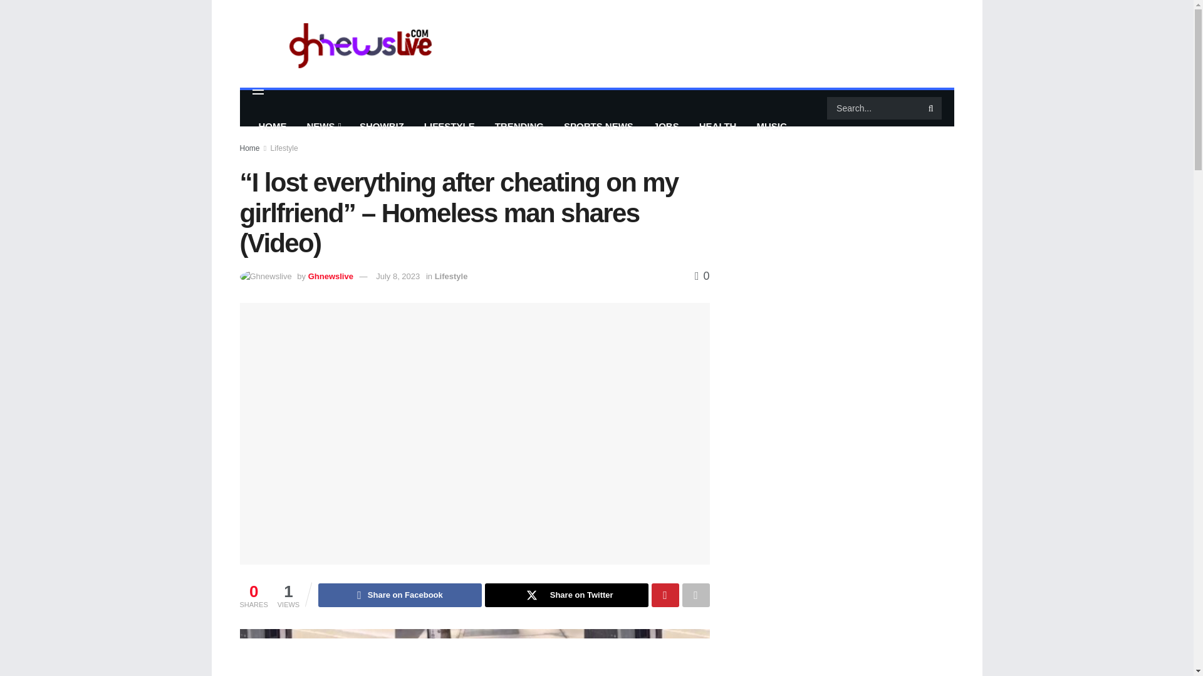 The width and height of the screenshot is (1203, 676). Describe the element at coordinates (519, 126) in the screenshot. I see `TRENDING` at that location.